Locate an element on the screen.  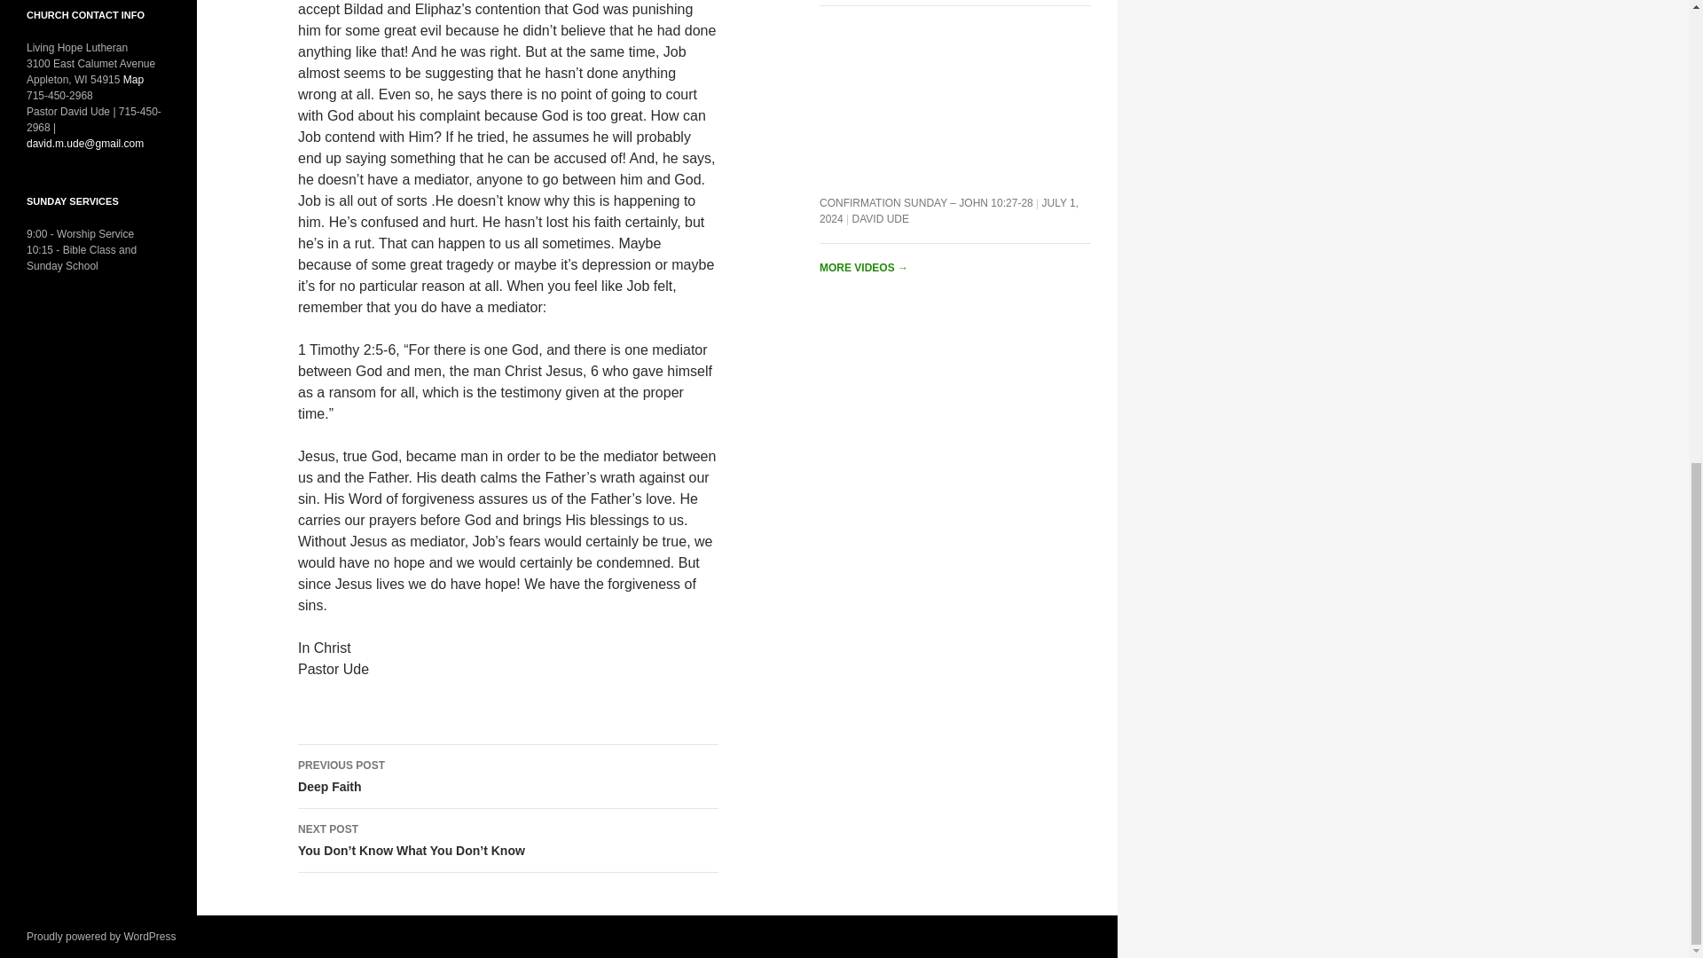
Confirmation Sunday - John 10:27-28 is located at coordinates (508, 777).